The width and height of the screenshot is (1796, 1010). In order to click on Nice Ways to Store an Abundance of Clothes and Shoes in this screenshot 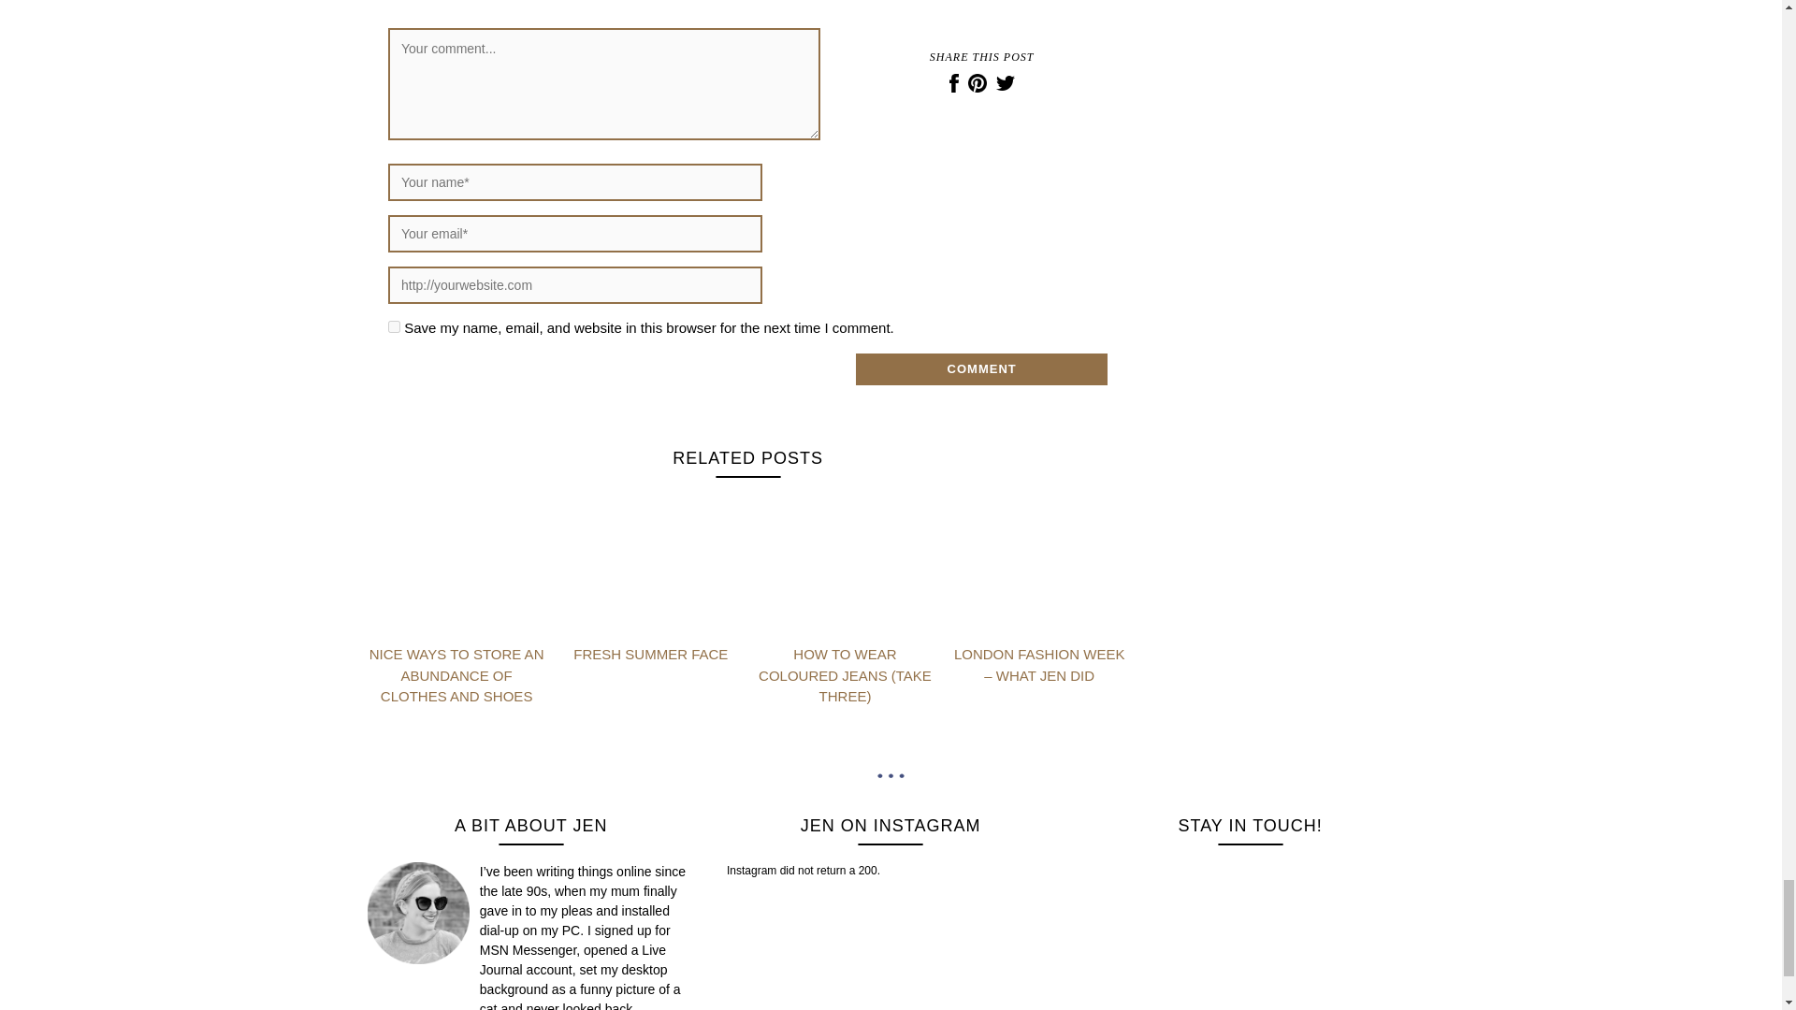, I will do `click(456, 675)`.